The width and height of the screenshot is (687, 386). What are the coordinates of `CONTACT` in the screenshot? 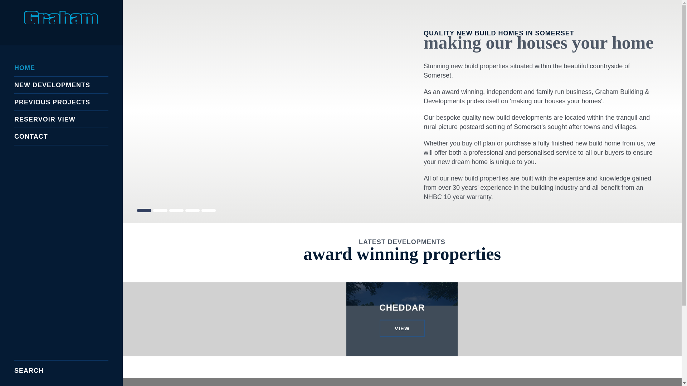 It's located at (401, 319).